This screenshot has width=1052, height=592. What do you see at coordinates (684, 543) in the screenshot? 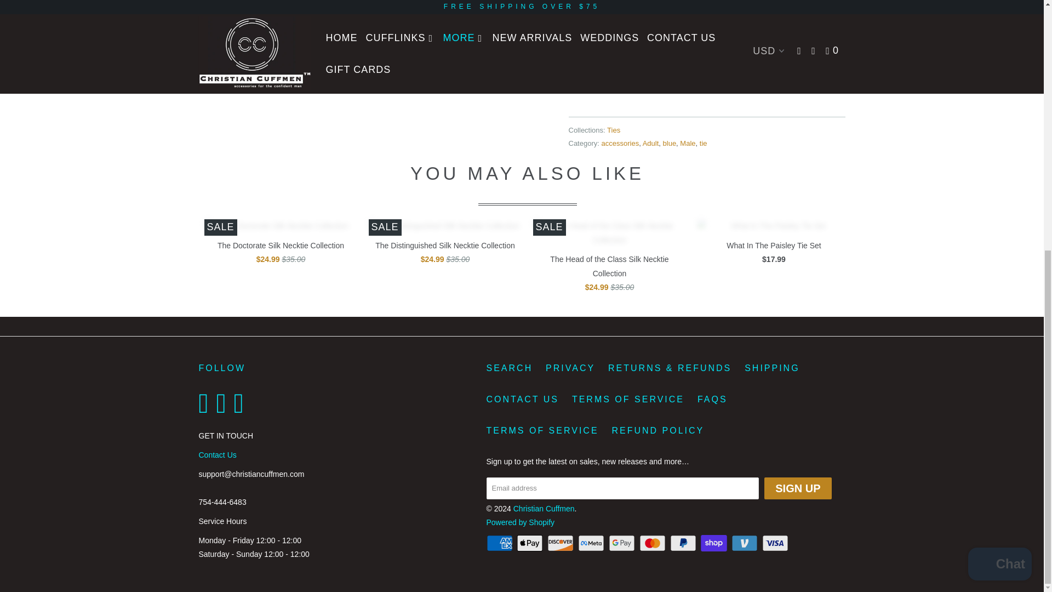
I see `PayPal` at bounding box center [684, 543].